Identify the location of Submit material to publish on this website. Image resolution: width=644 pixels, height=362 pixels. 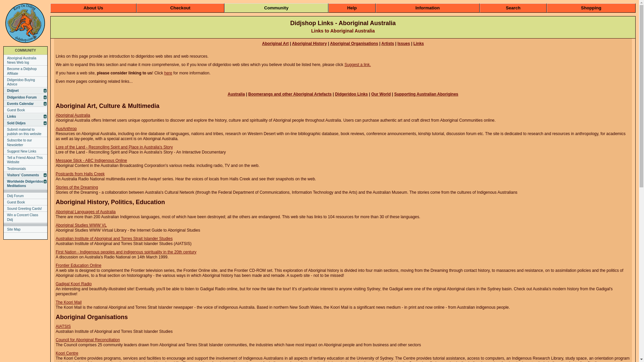
(25, 132).